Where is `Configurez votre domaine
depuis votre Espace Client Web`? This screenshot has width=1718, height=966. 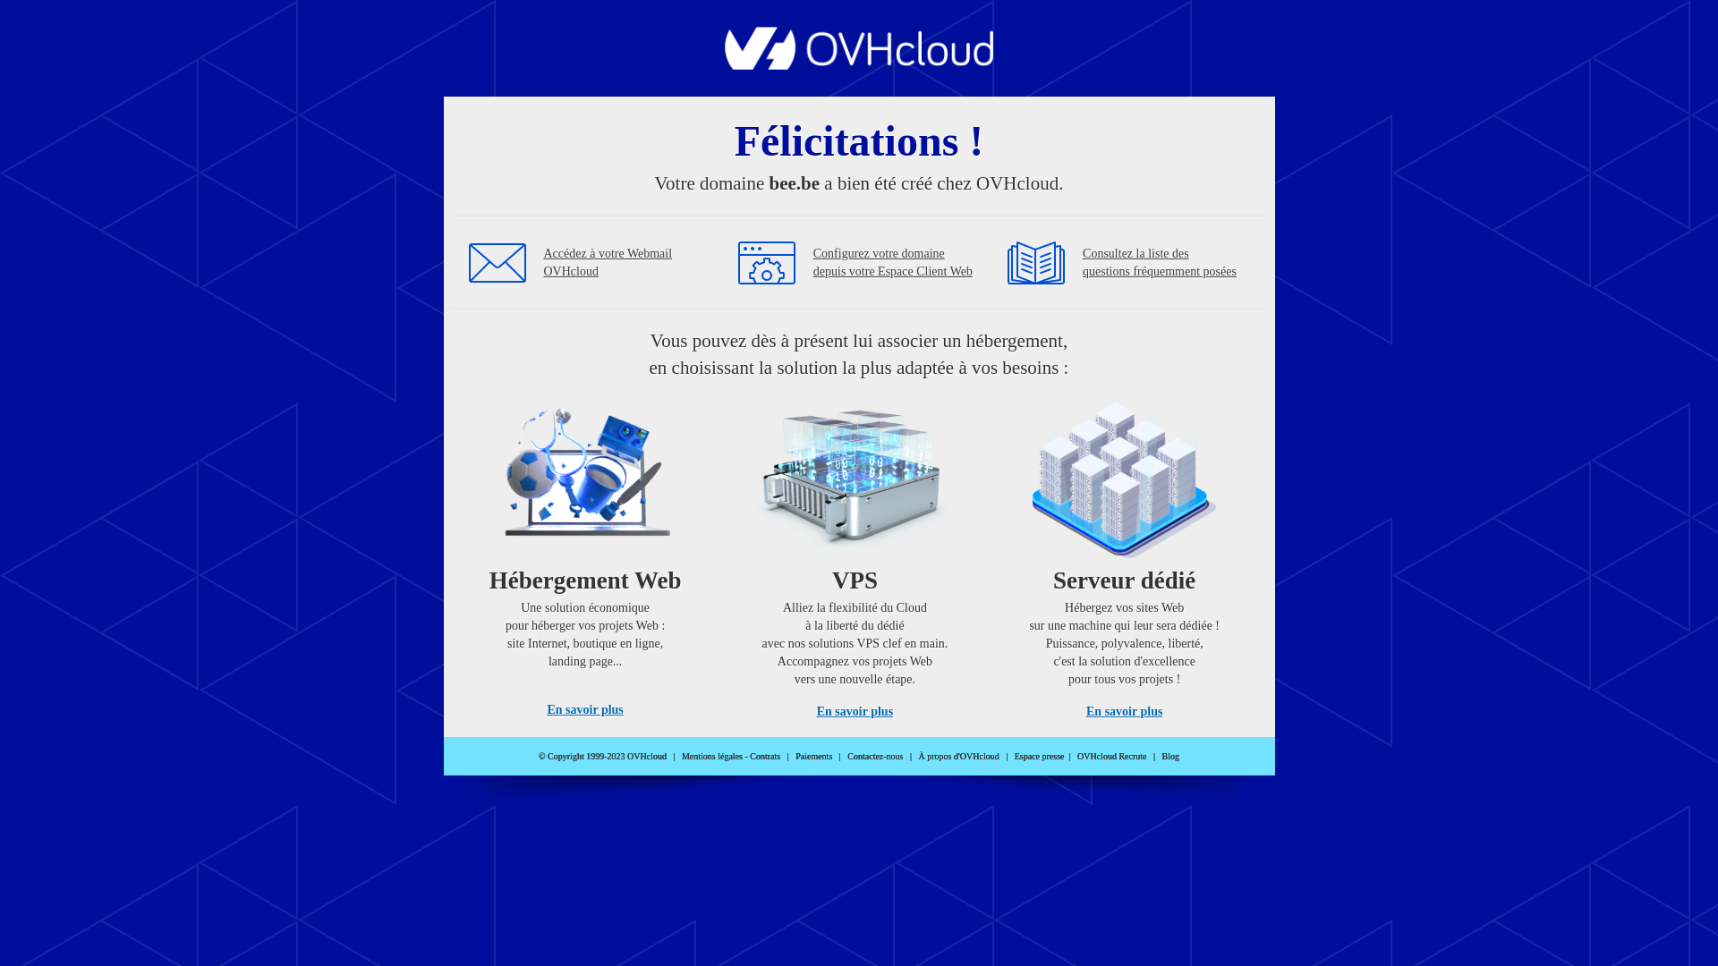 Configurez votre domaine
depuis votre Espace Client Web is located at coordinates (893, 263).